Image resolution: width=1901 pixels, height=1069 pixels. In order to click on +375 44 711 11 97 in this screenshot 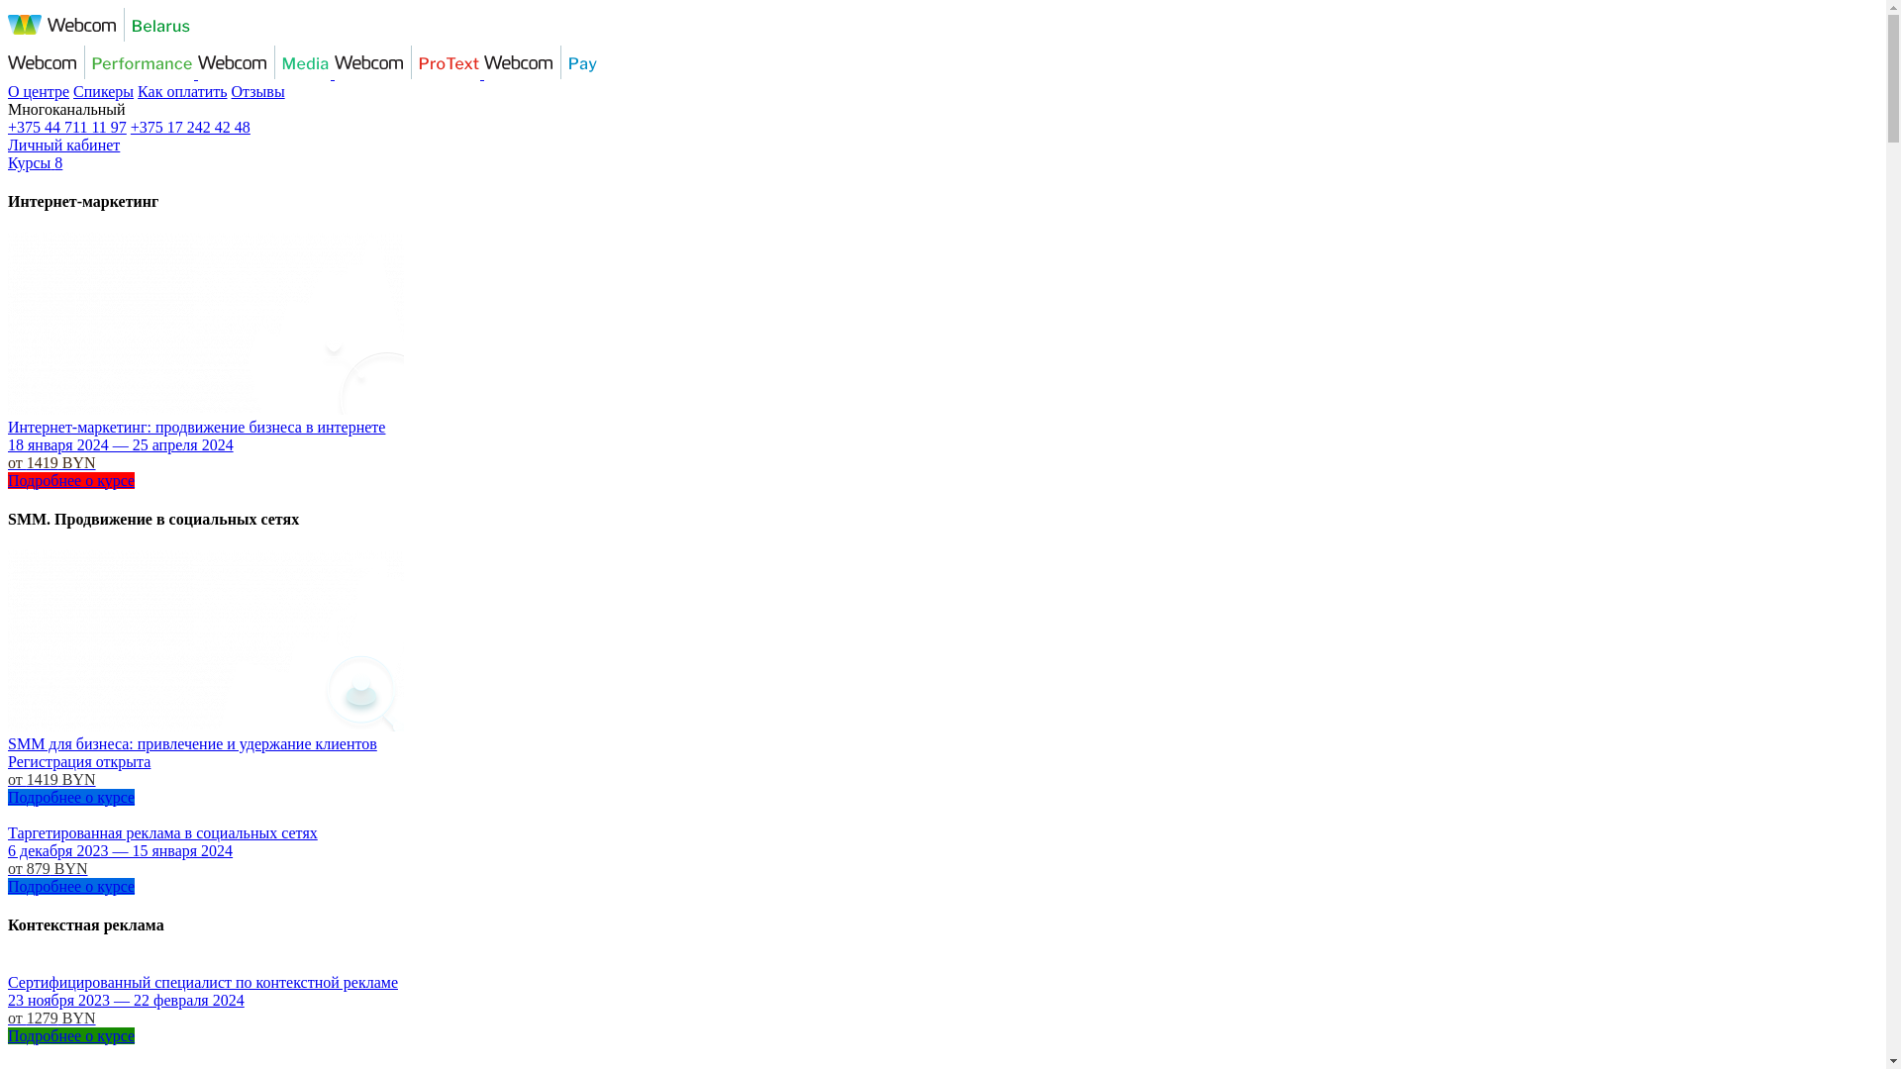, I will do `click(67, 127)`.